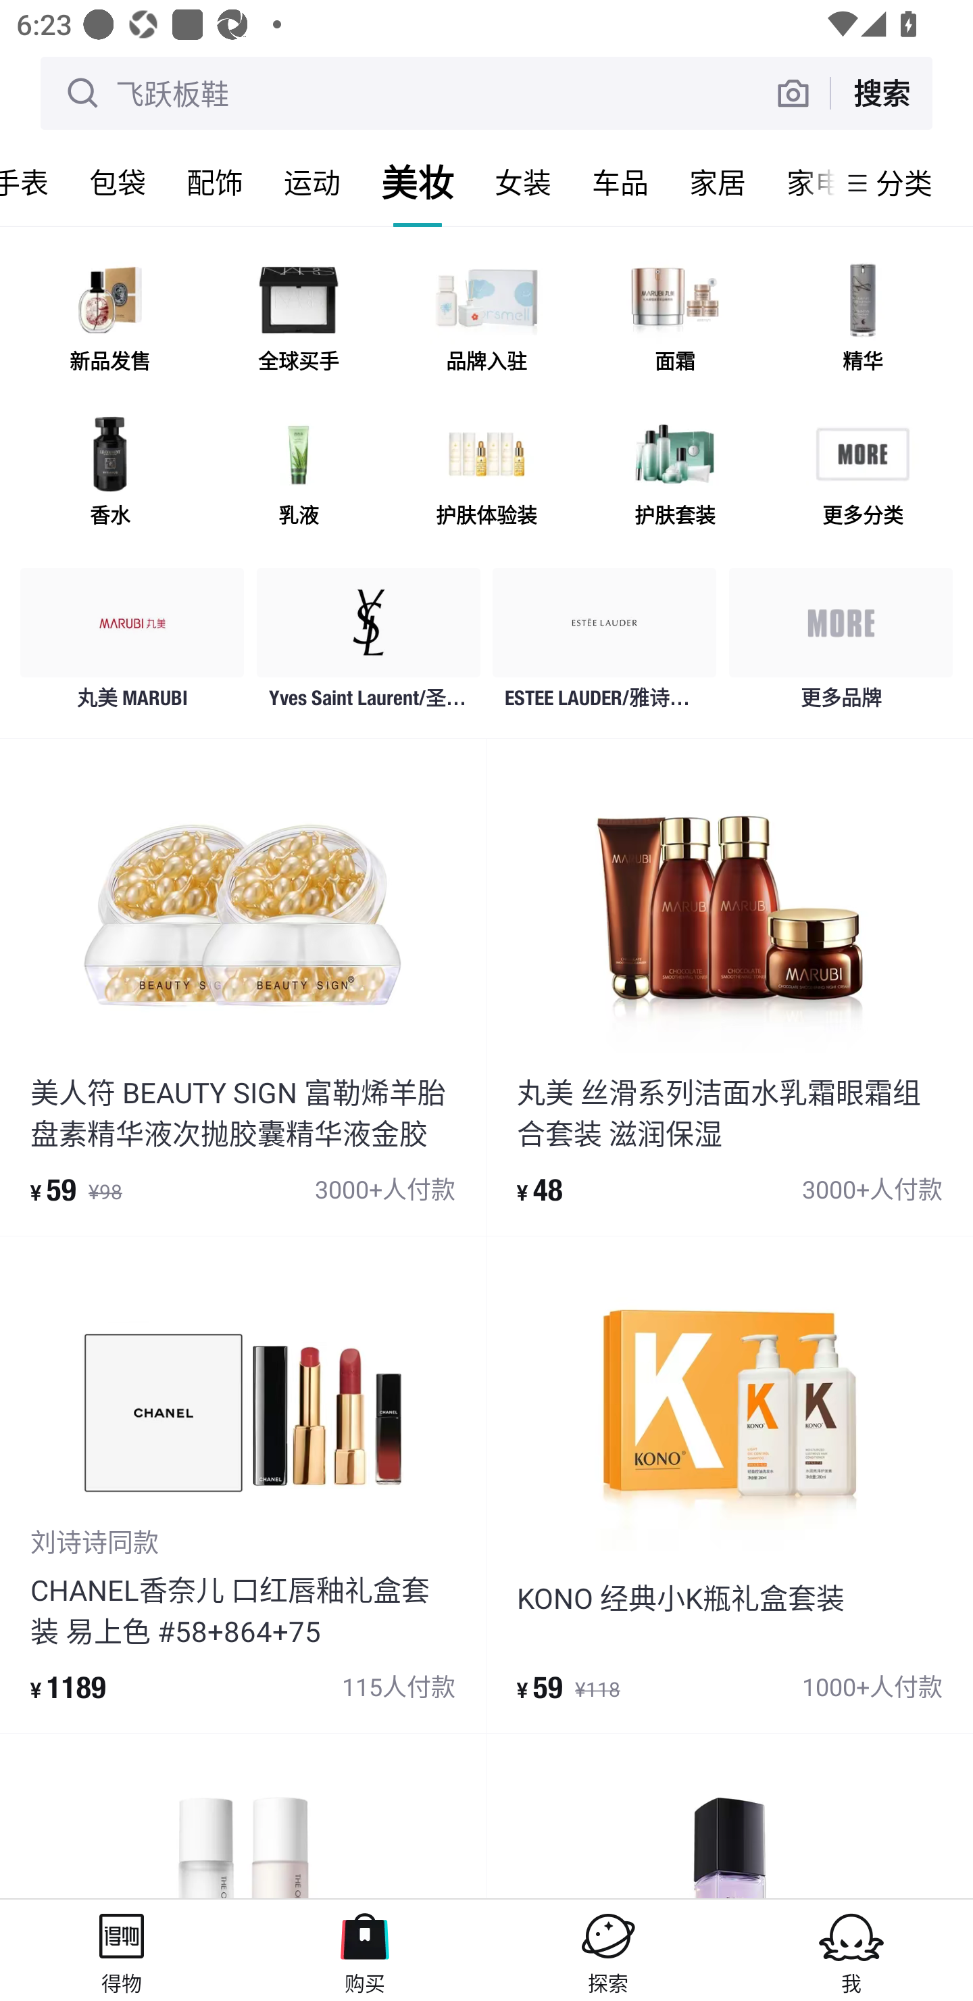  I want to click on 分类, so click(904, 183).